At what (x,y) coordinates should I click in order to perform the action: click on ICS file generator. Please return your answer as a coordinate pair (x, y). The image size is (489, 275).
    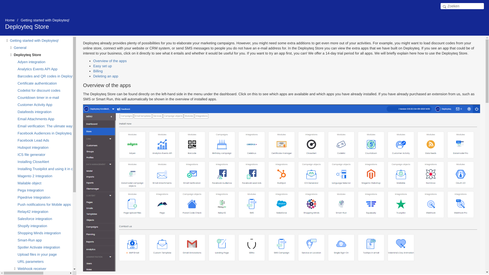
    Looking at the image, I should click on (44, 154).